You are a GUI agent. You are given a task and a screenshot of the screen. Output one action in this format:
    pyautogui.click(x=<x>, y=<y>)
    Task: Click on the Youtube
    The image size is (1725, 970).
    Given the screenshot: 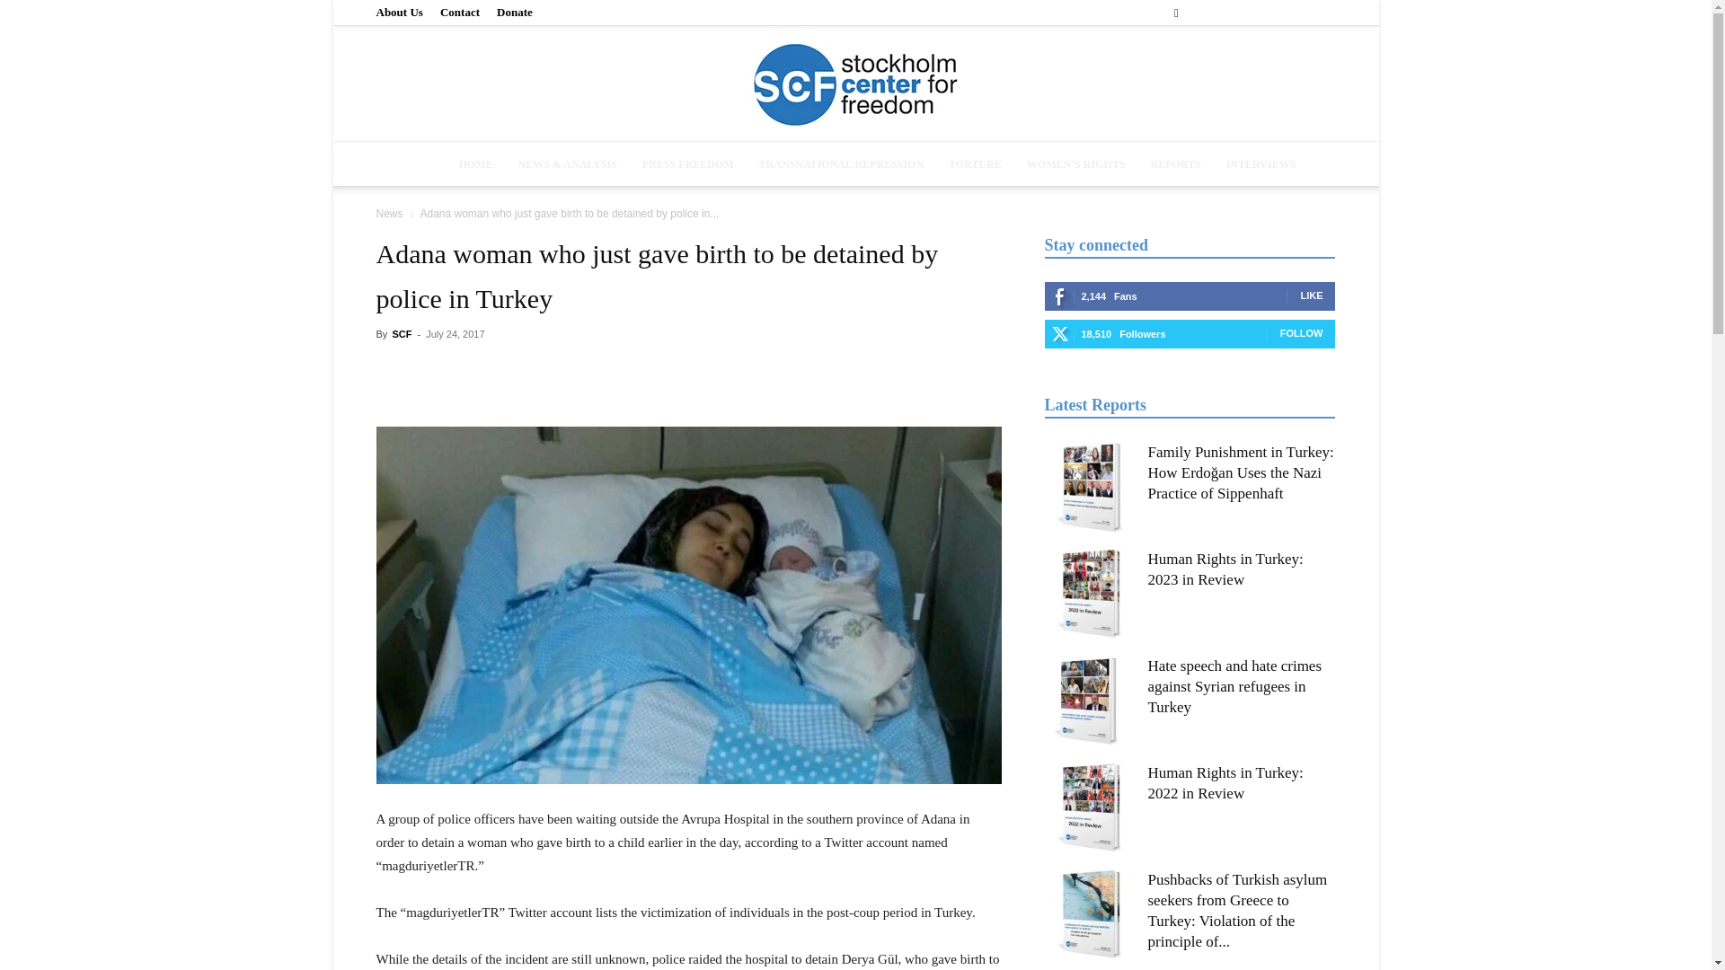 What is the action you would take?
    pyautogui.click(x=1321, y=13)
    